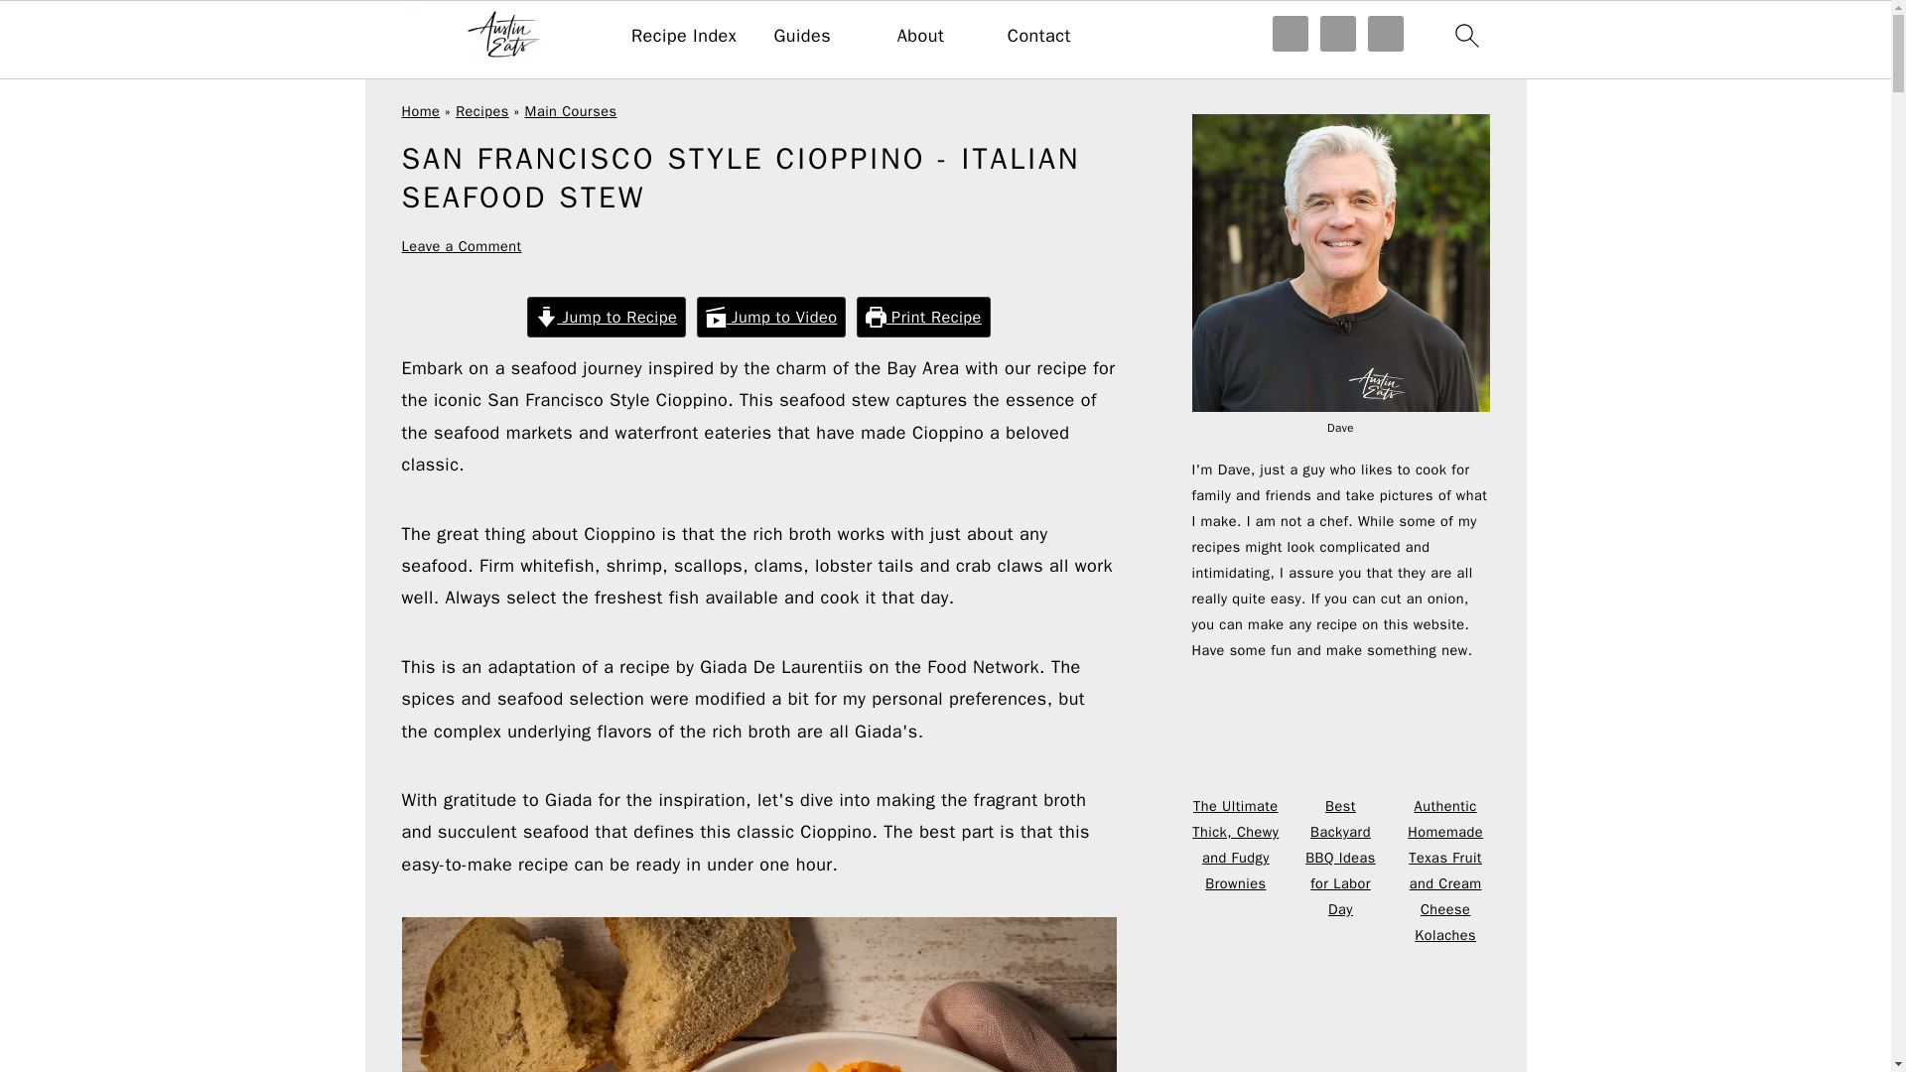  I want to click on Print Recipe, so click(923, 318).